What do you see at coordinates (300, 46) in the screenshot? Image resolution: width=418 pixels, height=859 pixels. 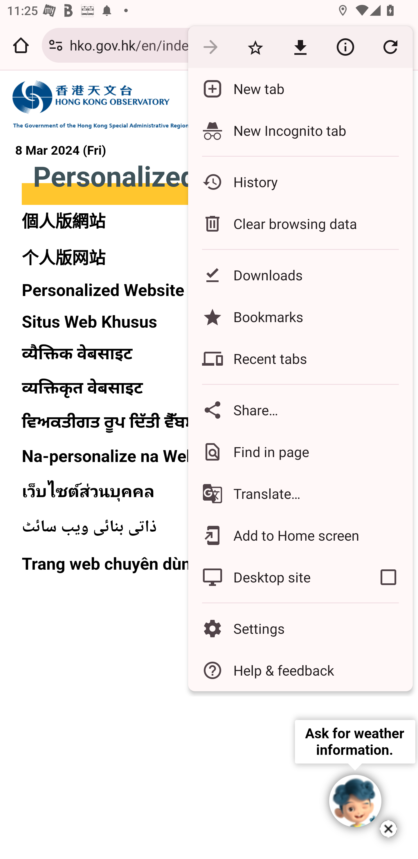 I see `Download` at bounding box center [300, 46].